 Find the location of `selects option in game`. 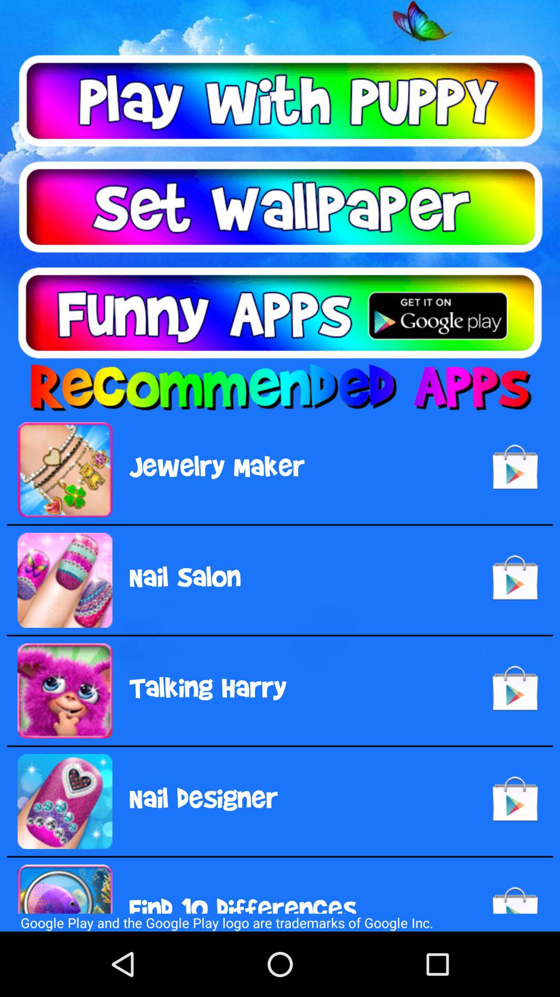

selects option in game is located at coordinates (280, 101).